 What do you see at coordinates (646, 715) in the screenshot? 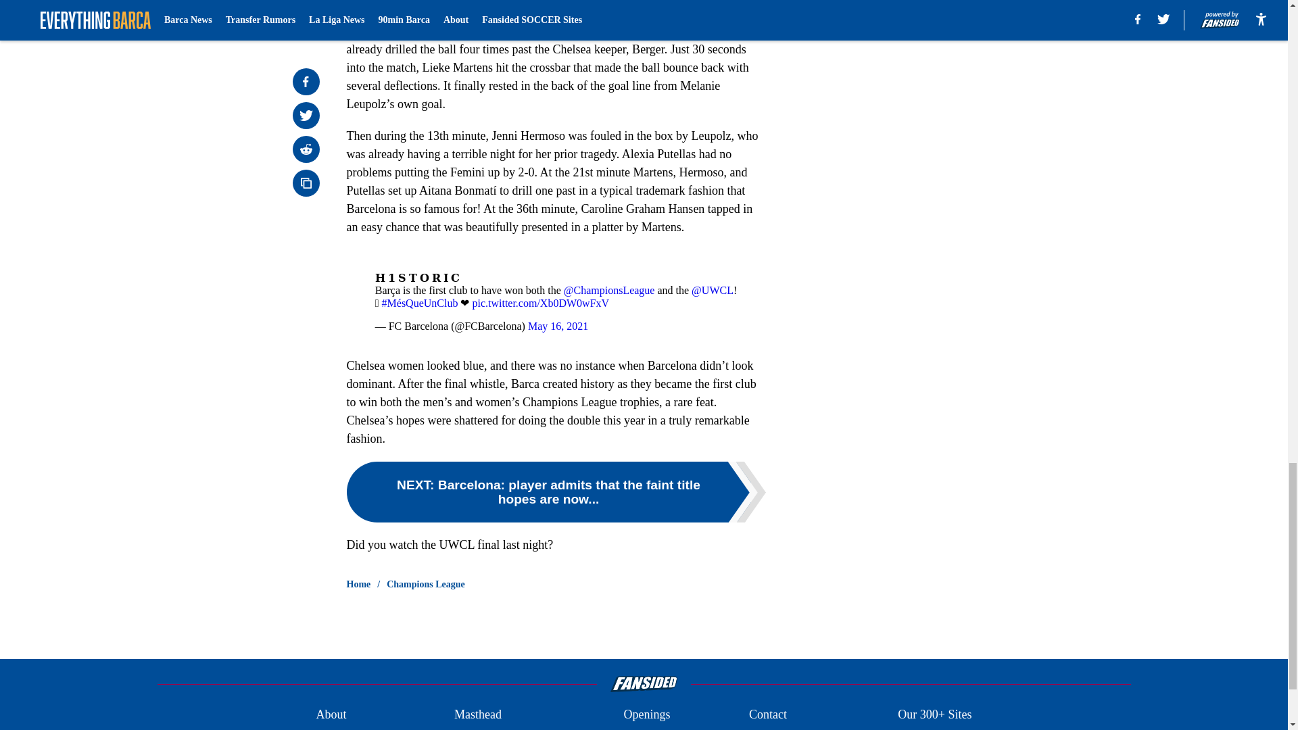
I see `Openings` at bounding box center [646, 715].